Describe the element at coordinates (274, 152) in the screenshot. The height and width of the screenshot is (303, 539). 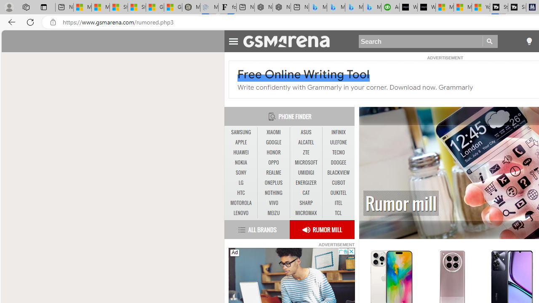
I see `HONOR` at that location.